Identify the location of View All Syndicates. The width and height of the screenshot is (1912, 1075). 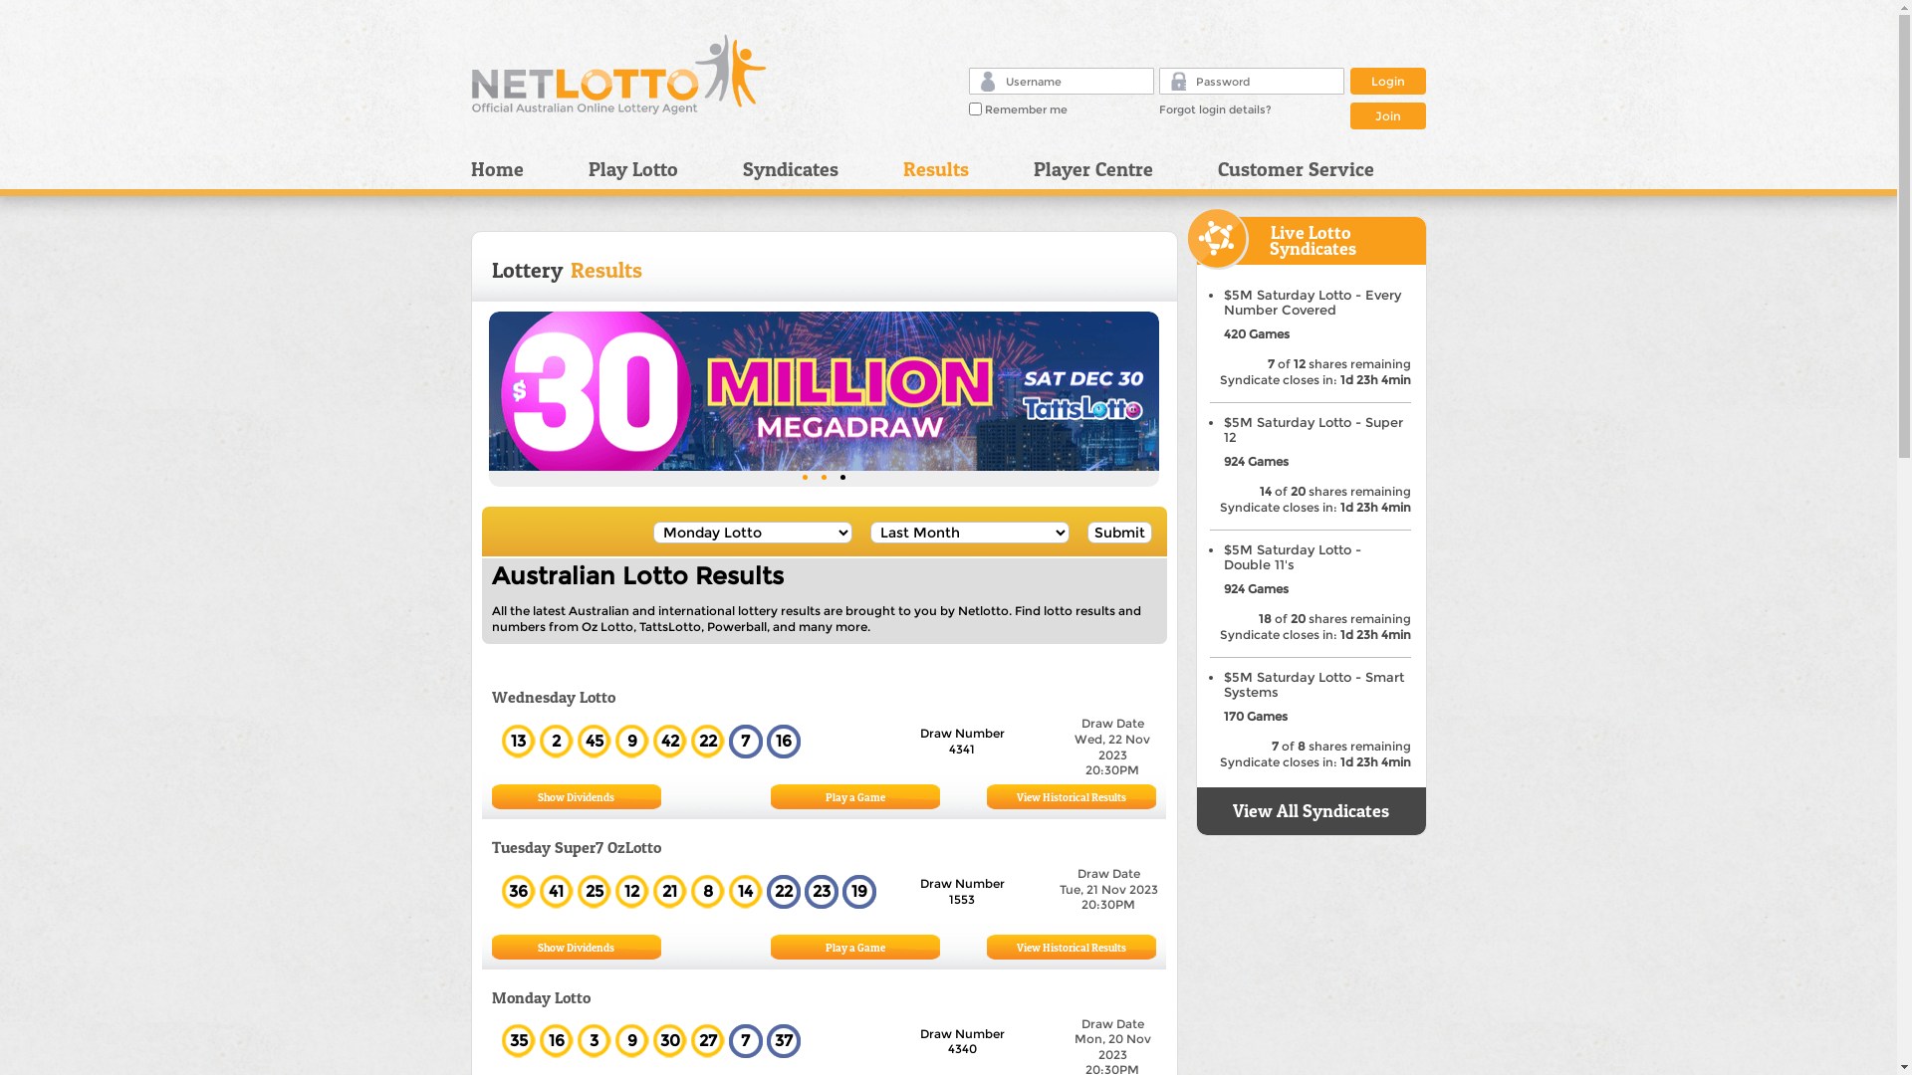
(1311, 810).